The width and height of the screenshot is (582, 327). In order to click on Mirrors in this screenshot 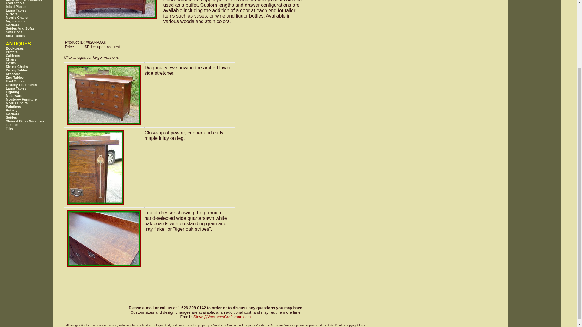, I will do `click(33, 14)`.